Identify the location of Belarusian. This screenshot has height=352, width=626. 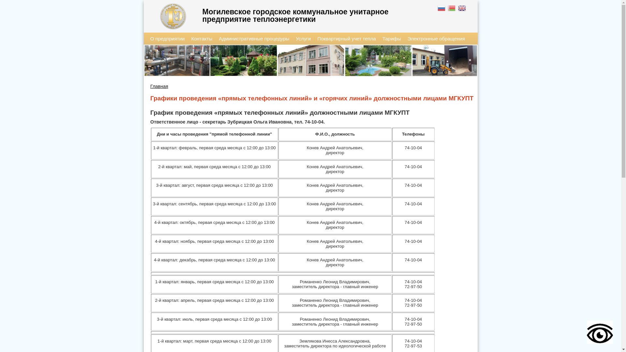
(452, 9).